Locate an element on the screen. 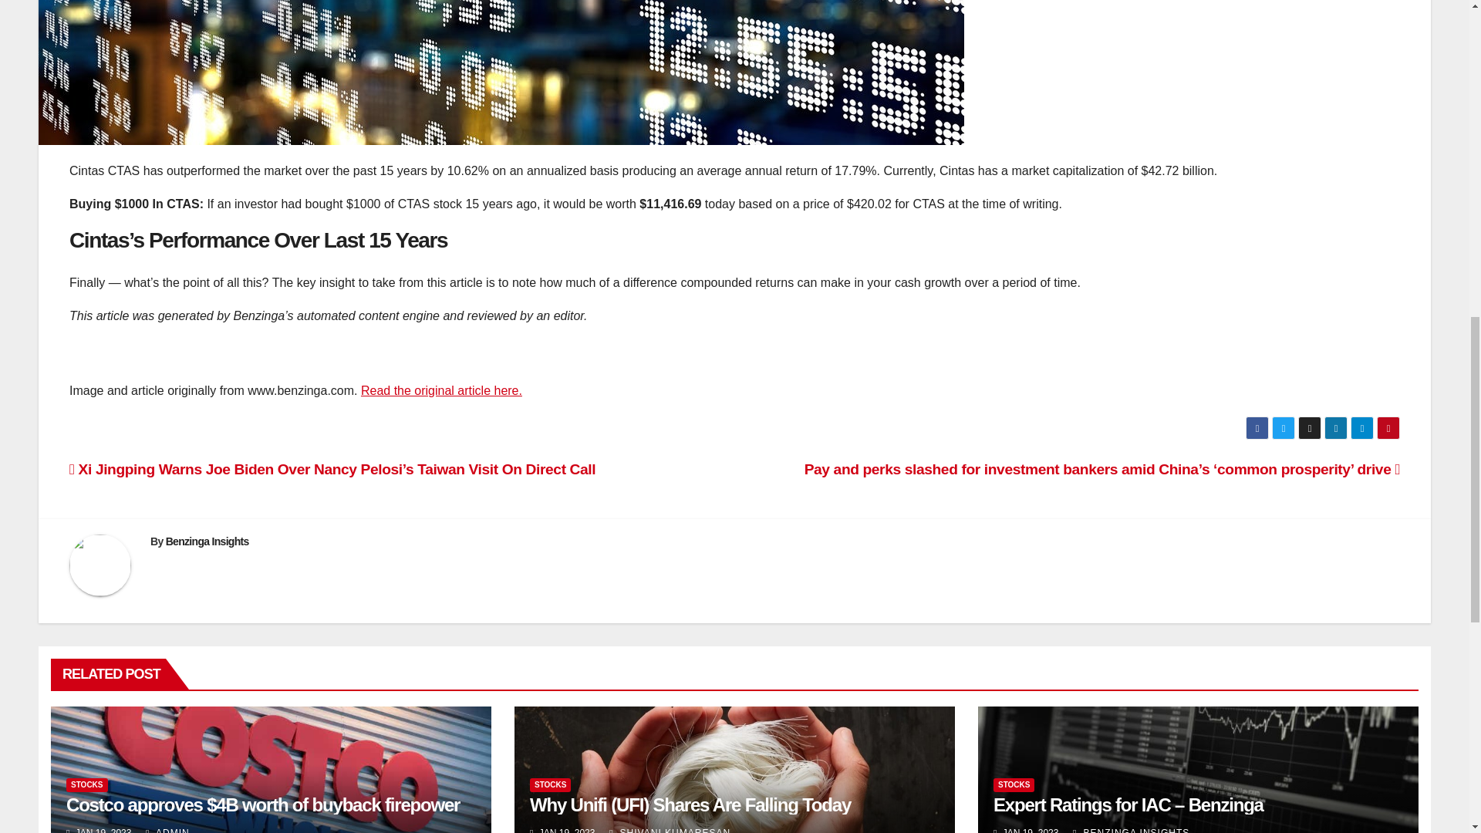 The height and width of the screenshot is (833, 1481). STOCKS is located at coordinates (551, 784).